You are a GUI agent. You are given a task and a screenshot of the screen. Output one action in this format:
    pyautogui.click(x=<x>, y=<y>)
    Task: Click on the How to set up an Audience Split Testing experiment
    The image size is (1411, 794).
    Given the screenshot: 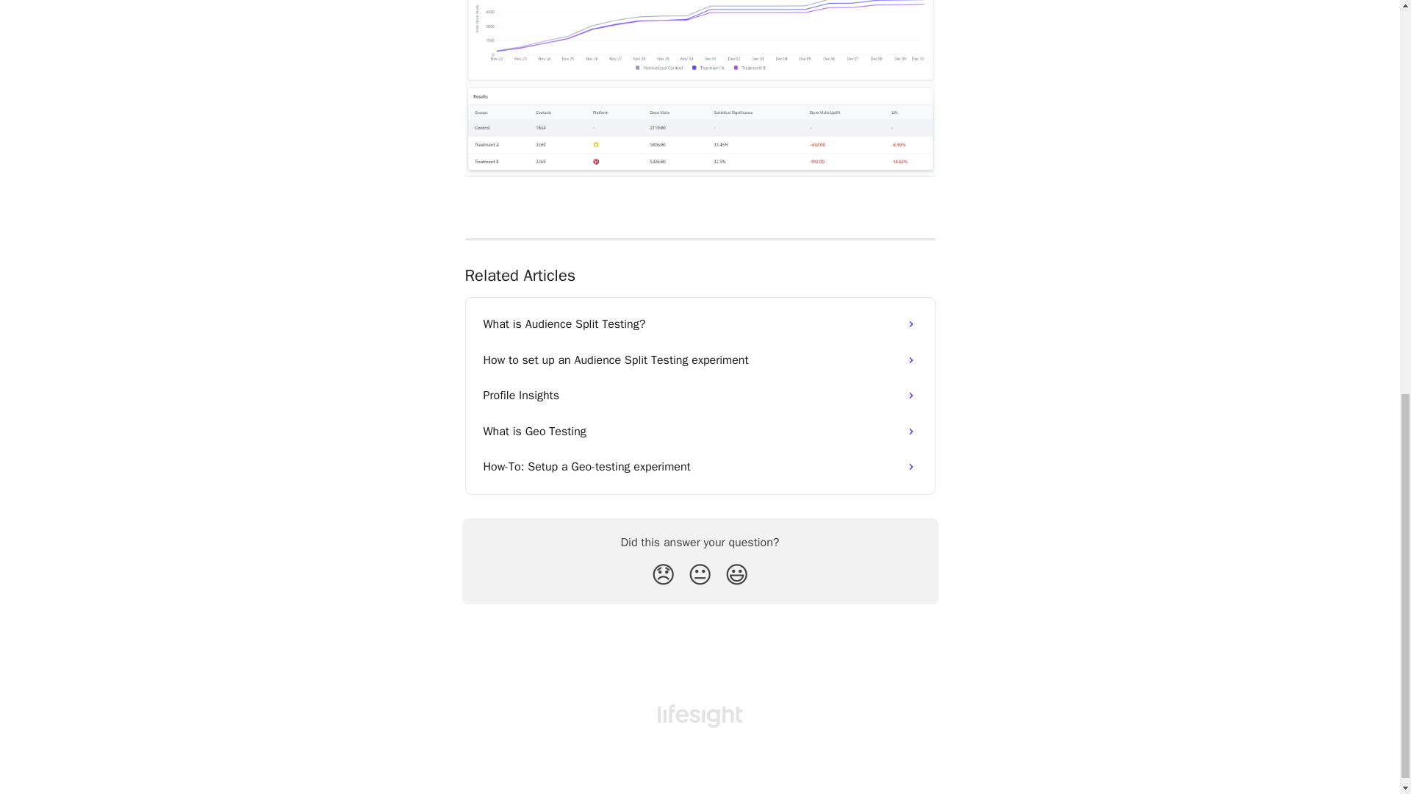 What is the action you would take?
    pyautogui.click(x=700, y=360)
    